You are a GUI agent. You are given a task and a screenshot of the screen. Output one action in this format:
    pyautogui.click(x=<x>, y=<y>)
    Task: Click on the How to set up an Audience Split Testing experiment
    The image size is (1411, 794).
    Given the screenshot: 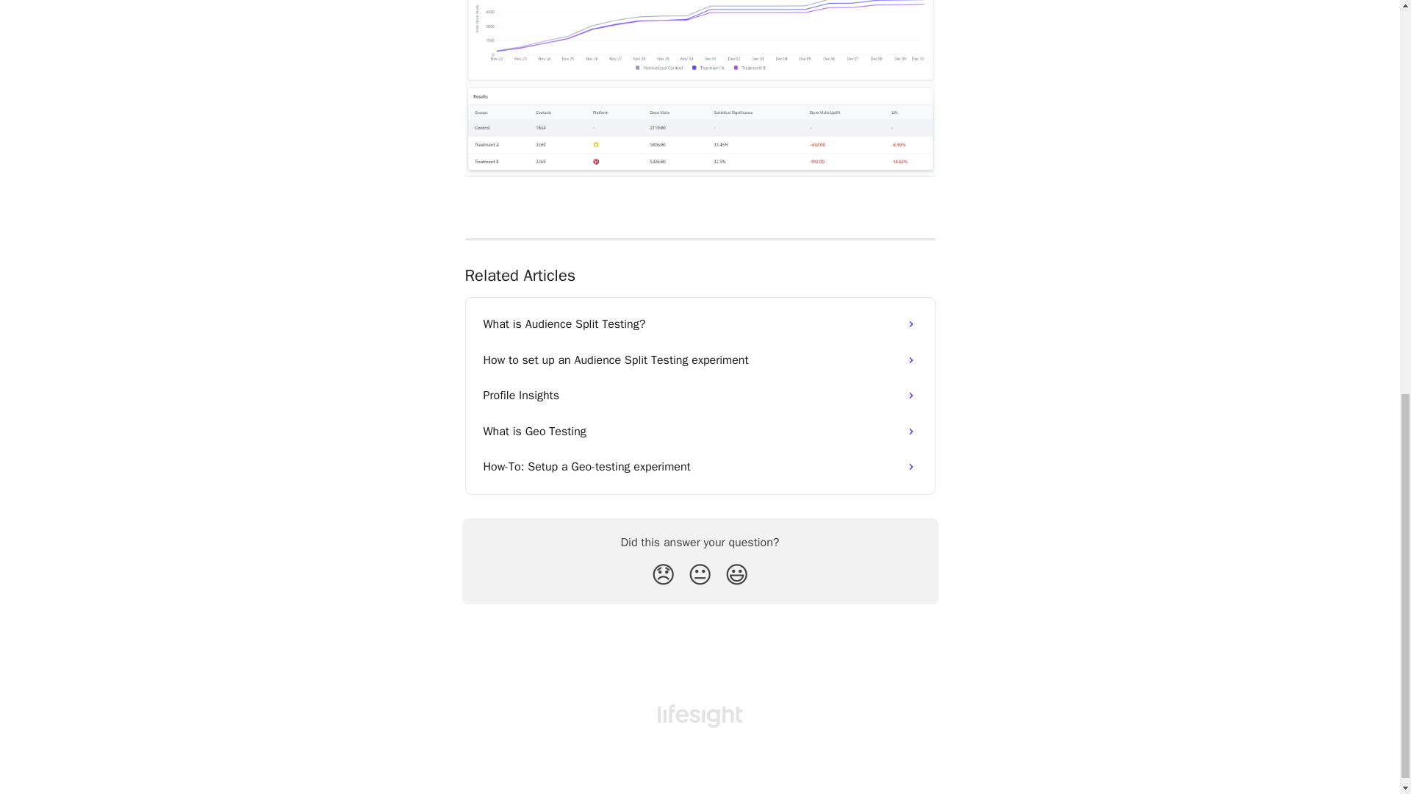 What is the action you would take?
    pyautogui.click(x=700, y=360)
    